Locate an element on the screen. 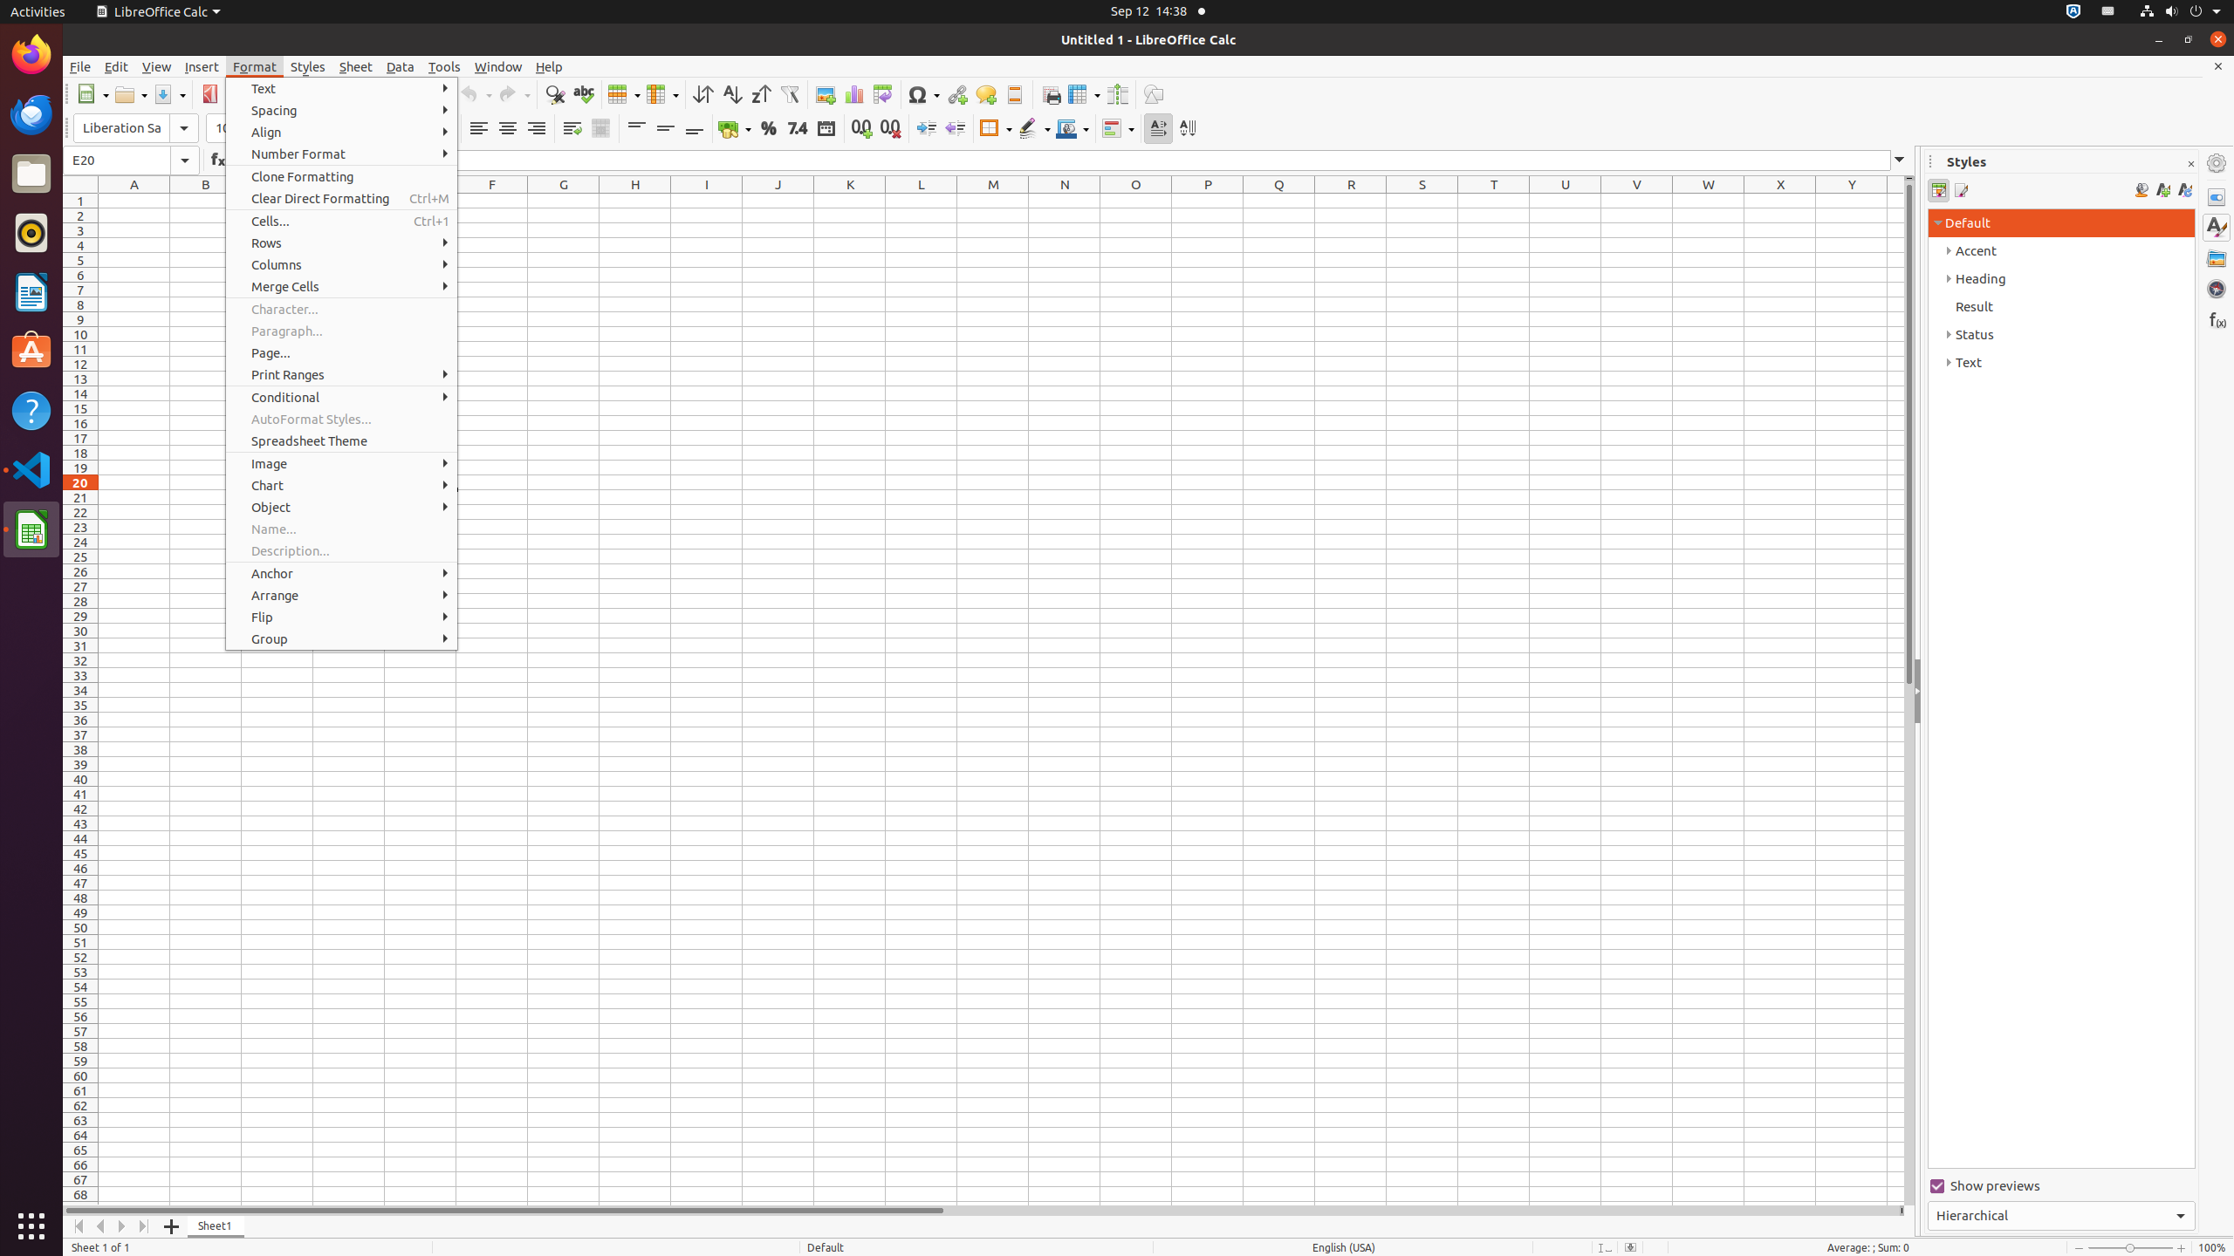  Redo is located at coordinates (514, 94).